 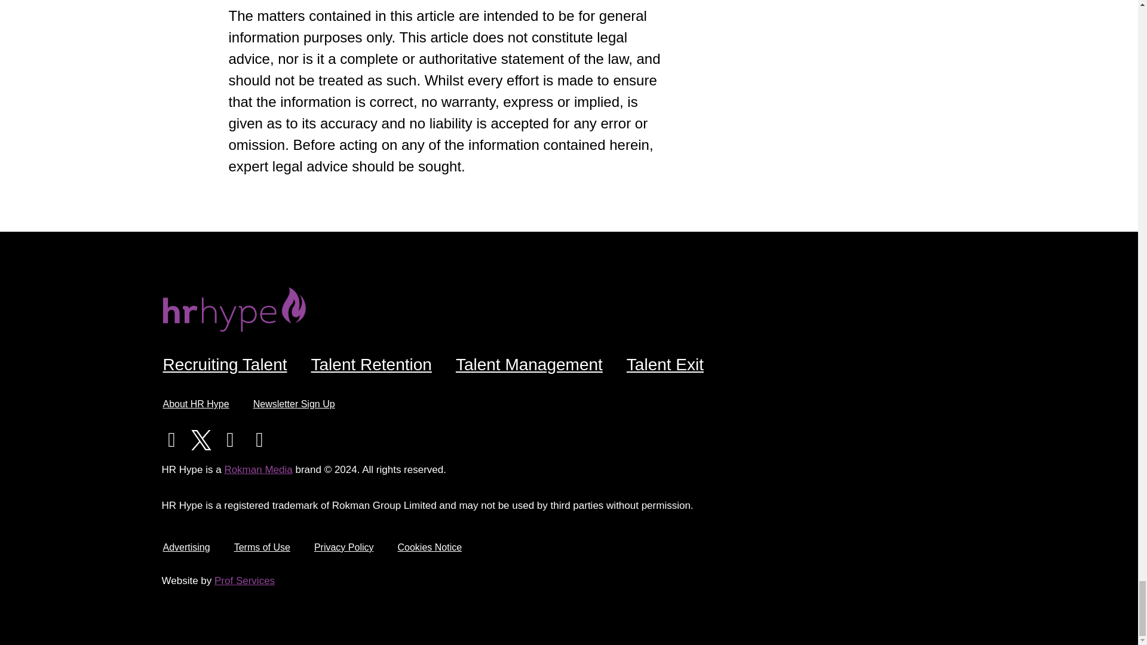 What do you see at coordinates (224, 364) in the screenshot?
I see `Recruiting Talent` at bounding box center [224, 364].